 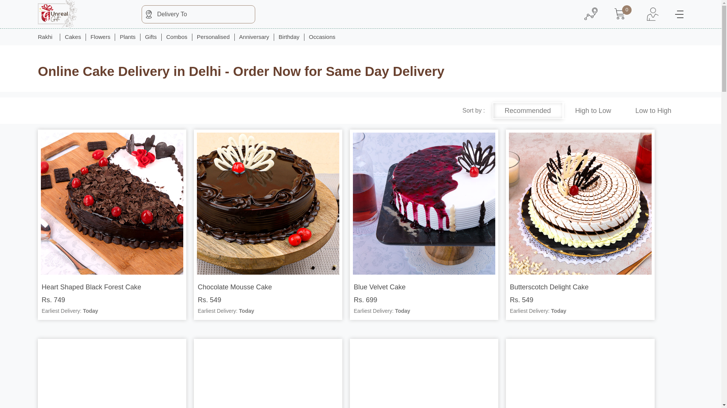 I want to click on Send Chocolate Mousse Cake Delivery Online, so click(x=268, y=203).